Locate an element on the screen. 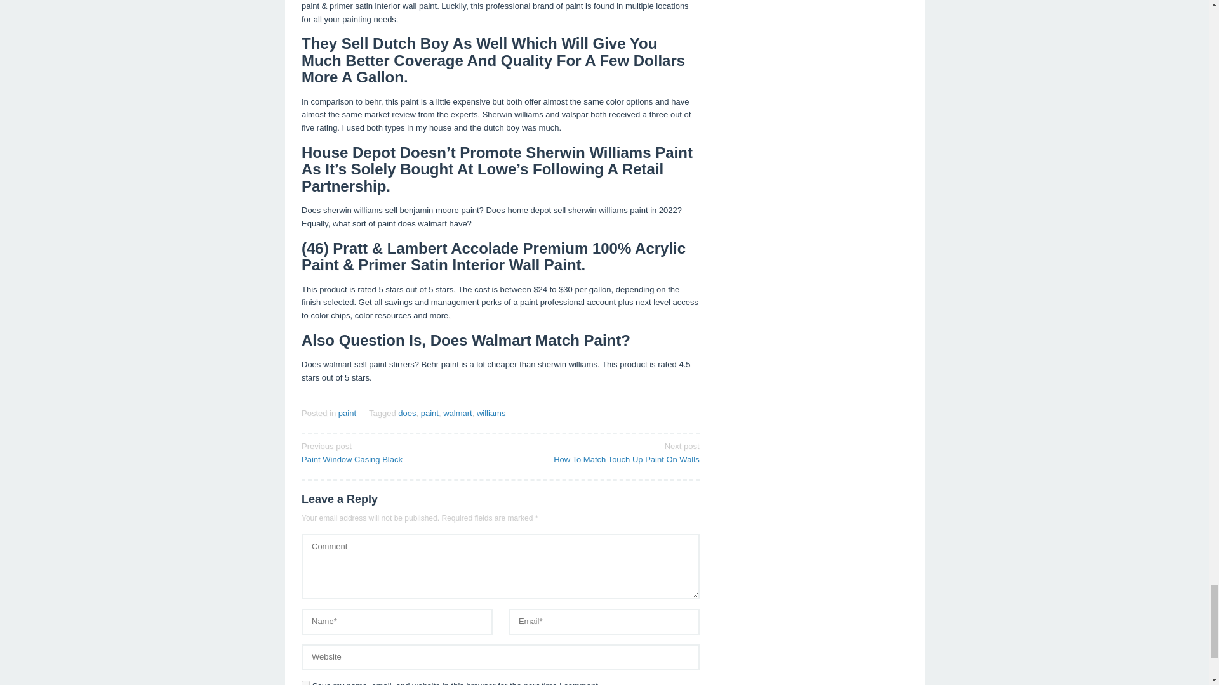 This screenshot has width=1219, height=685. yes is located at coordinates (305, 682).